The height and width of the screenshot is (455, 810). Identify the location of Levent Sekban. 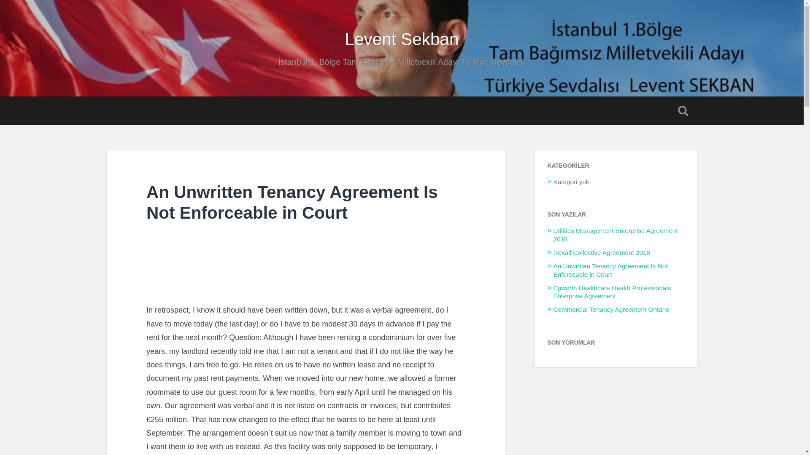
(402, 39).